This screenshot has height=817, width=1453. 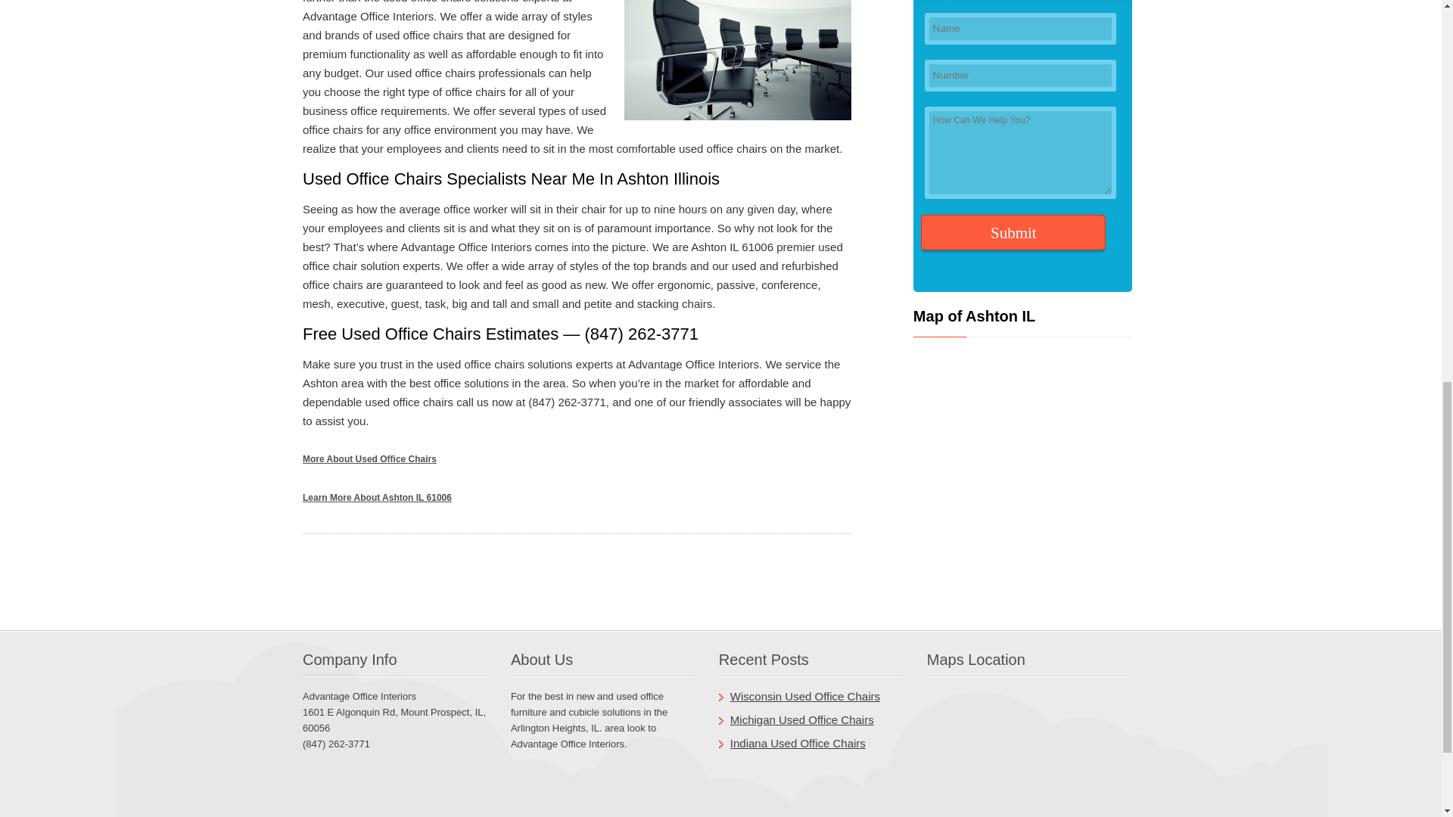 I want to click on Wisconsin Used Office Chairs, so click(x=805, y=696).